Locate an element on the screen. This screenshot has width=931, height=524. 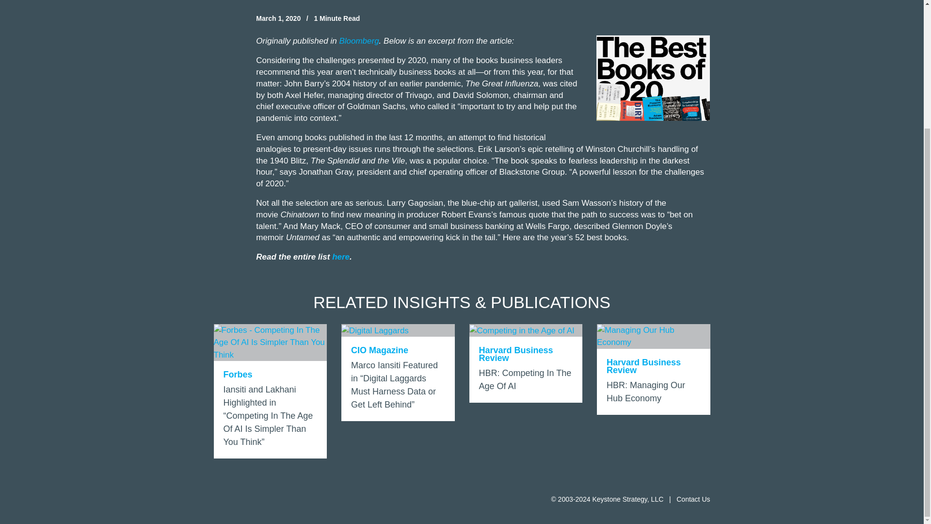
Axel Hefer is located at coordinates (304, 95).